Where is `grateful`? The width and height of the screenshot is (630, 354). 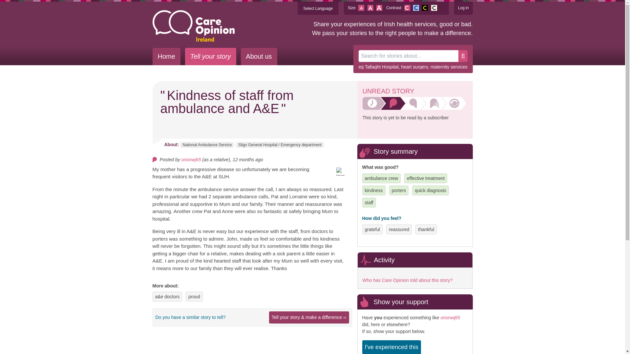 grateful is located at coordinates (372, 229).